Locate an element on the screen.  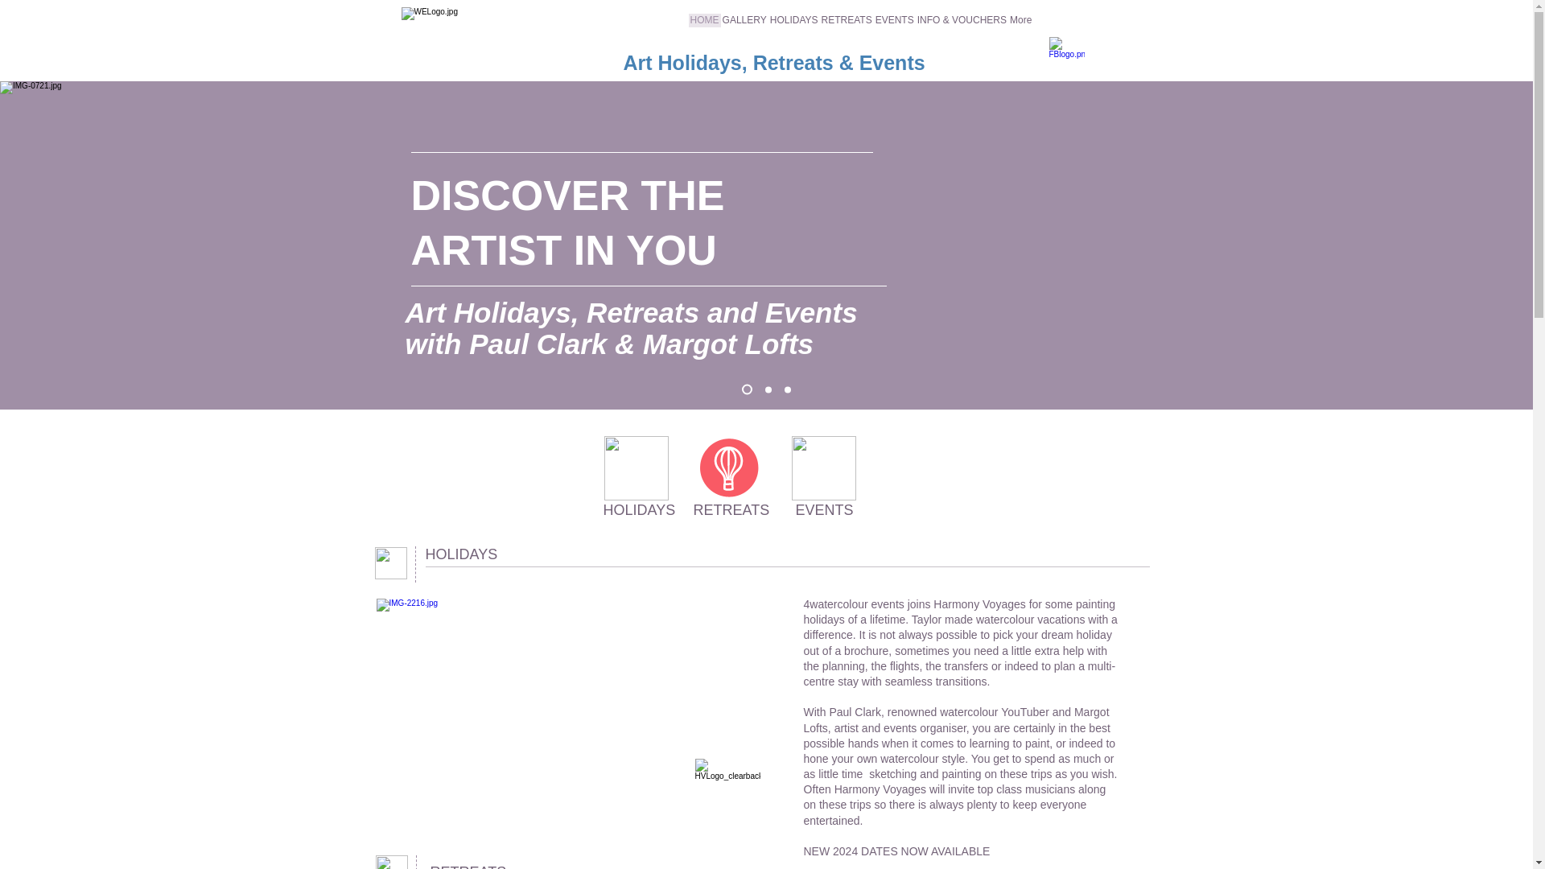
EVENTS is located at coordinates (824, 510).